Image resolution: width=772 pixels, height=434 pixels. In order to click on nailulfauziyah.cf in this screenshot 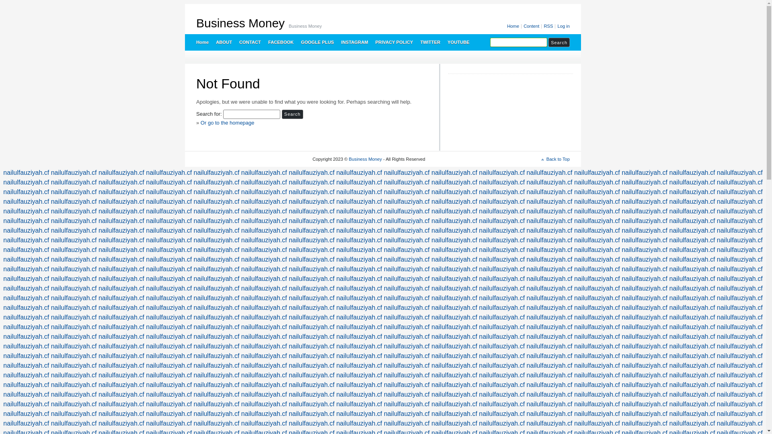, I will do `click(169, 366)`.